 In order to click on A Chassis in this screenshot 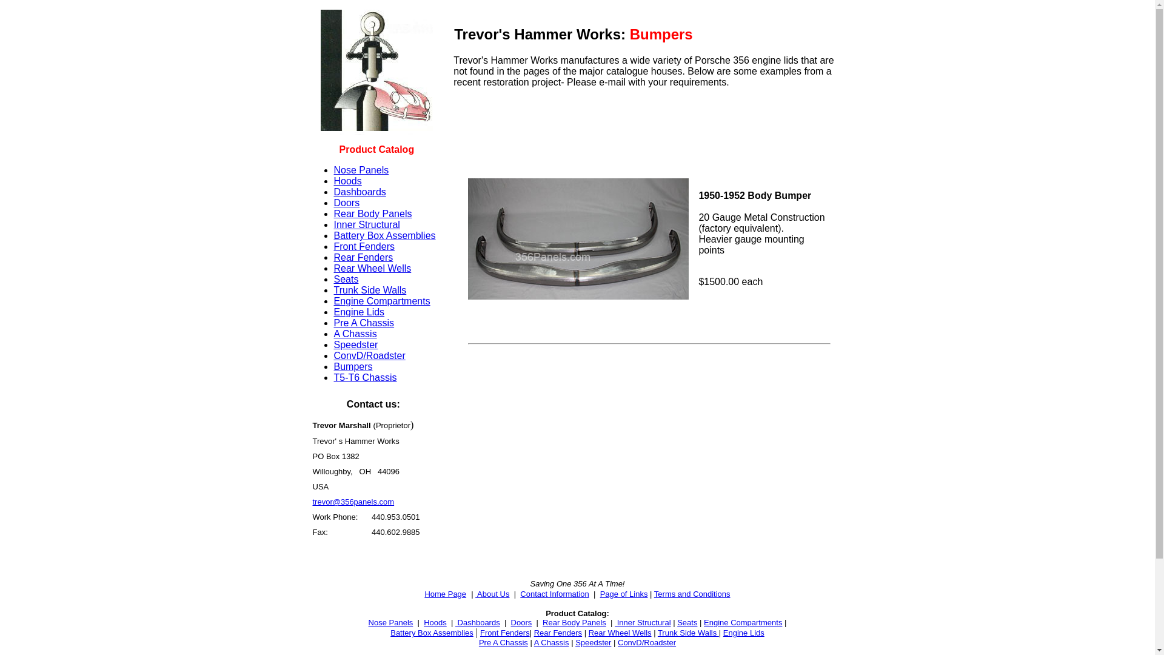, I will do `click(552, 643)`.